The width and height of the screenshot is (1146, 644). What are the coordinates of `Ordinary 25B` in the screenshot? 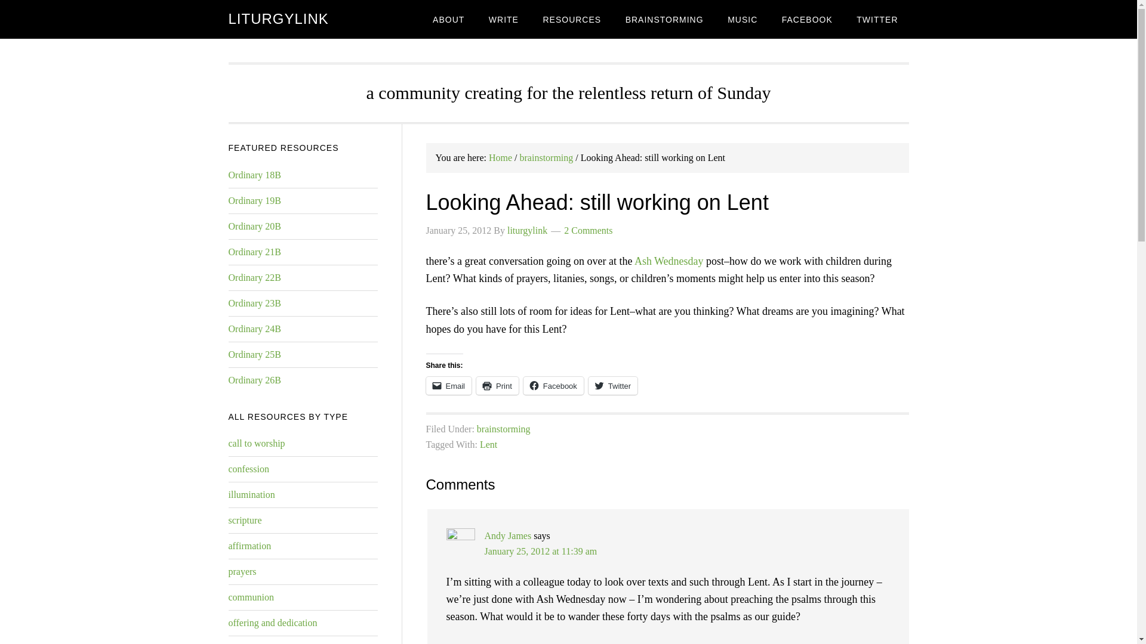 It's located at (254, 354).